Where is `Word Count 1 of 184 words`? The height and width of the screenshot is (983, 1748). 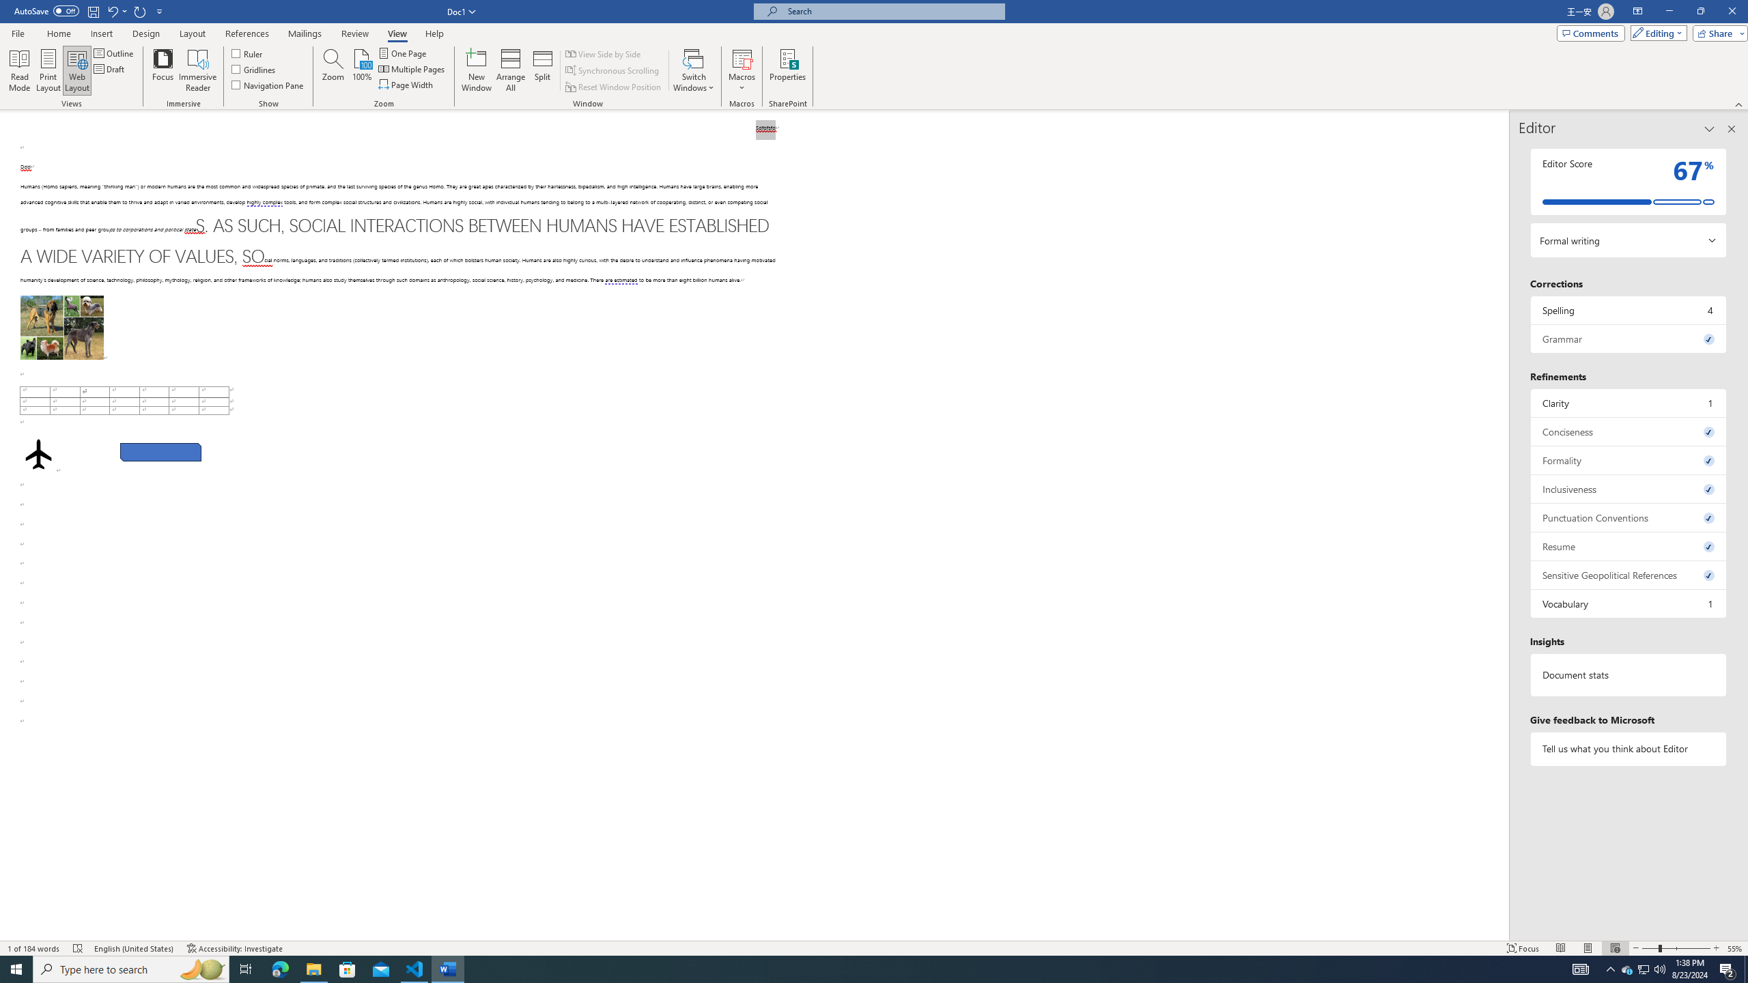
Word Count 1 of 184 words is located at coordinates (35, 948).